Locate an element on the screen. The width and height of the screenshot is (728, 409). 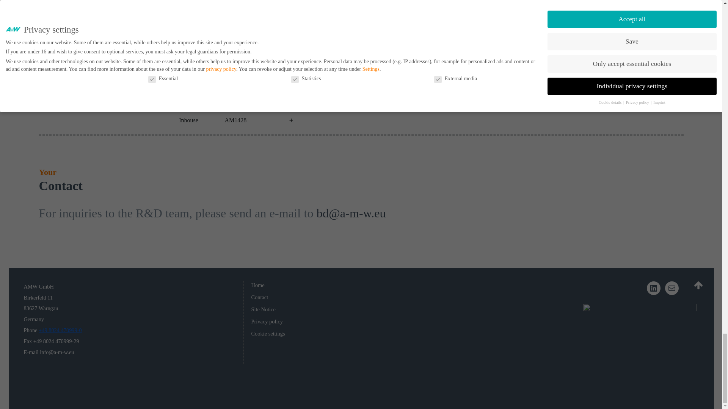
mehr Informationen is located at coordinates (290, 120).